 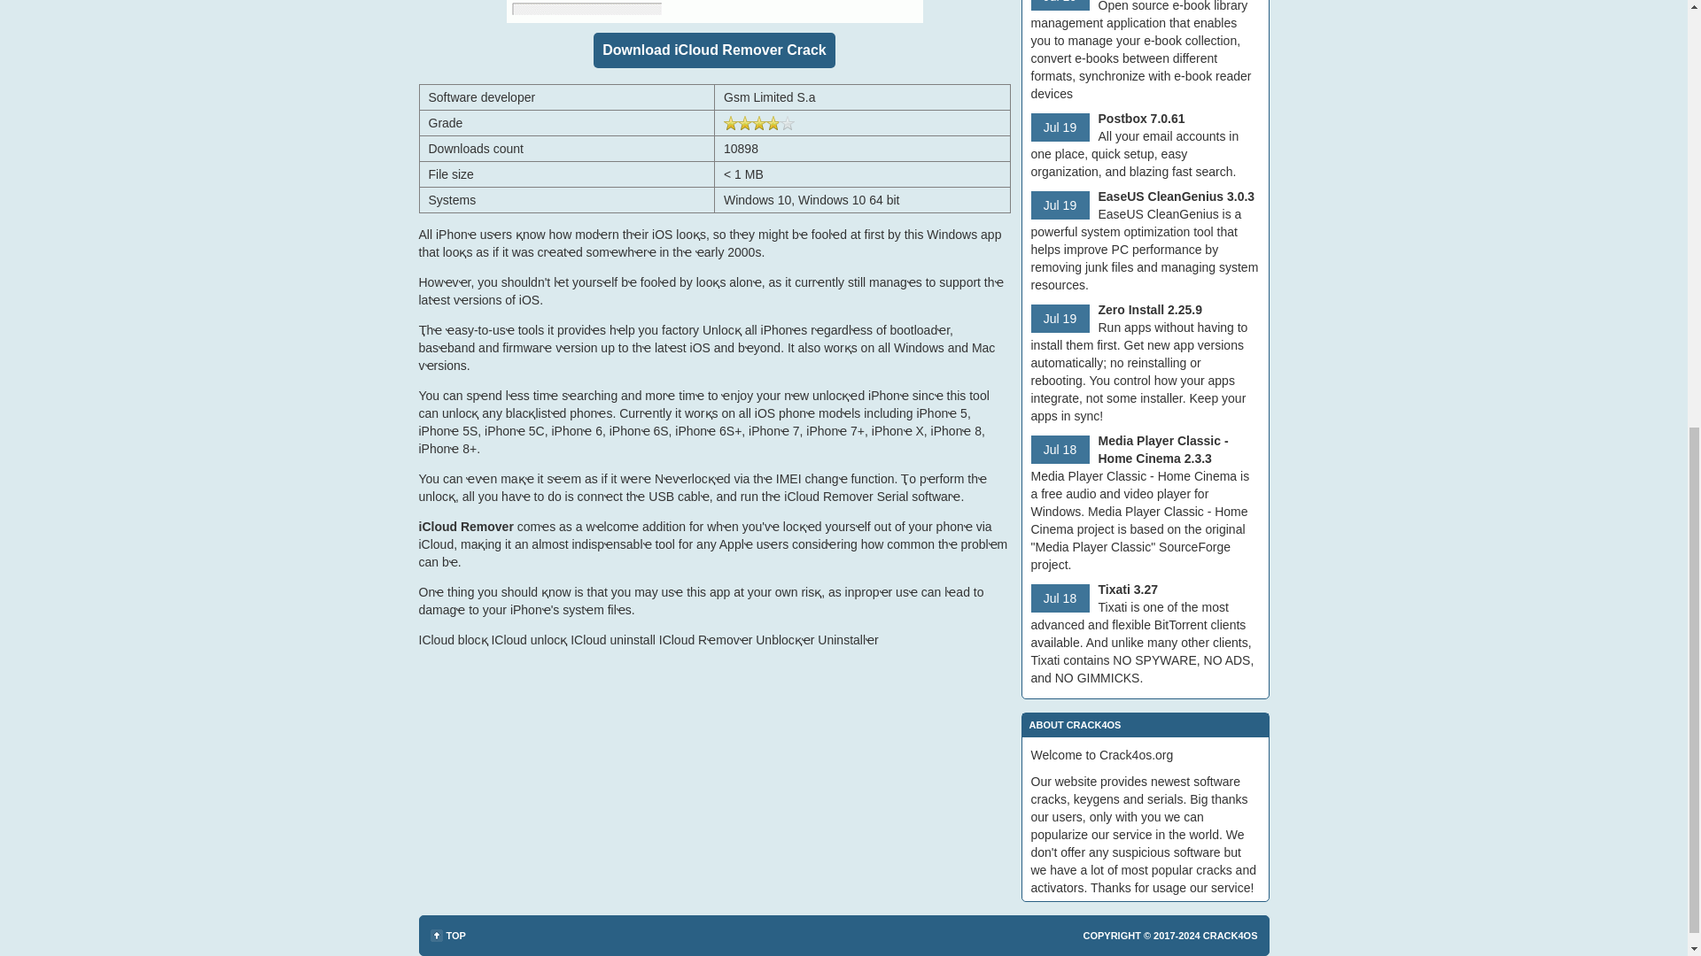 I want to click on Postbox 7.0.61, so click(x=1142, y=119).